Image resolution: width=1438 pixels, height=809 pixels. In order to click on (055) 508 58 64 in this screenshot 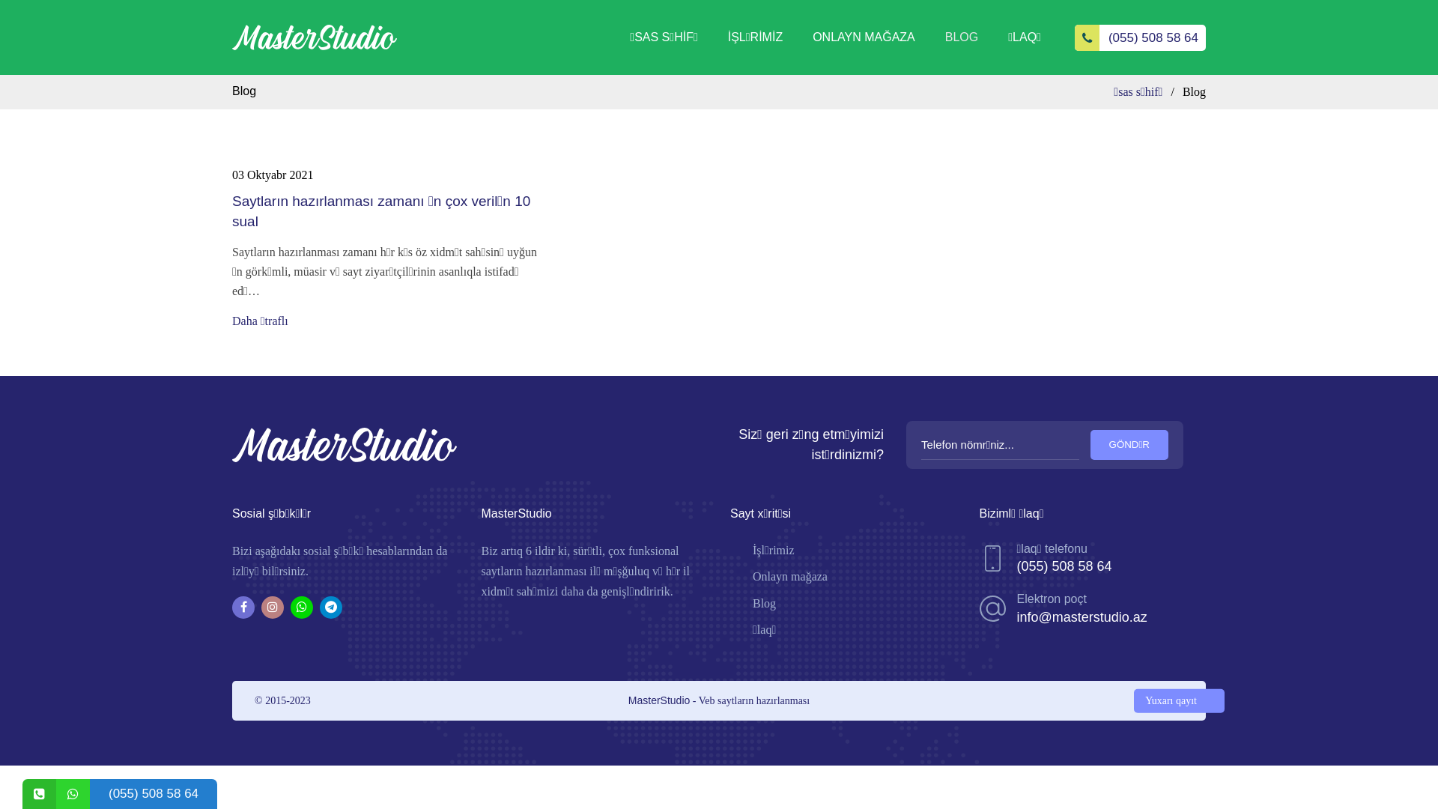, I will do `click(1140, 37)`.